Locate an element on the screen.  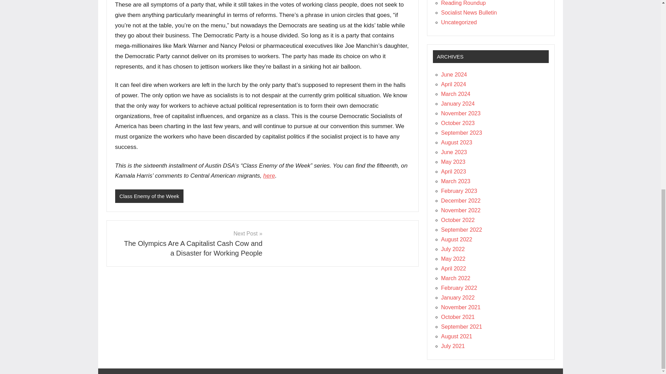
Uncategorized is located at coordinates (459, 22).